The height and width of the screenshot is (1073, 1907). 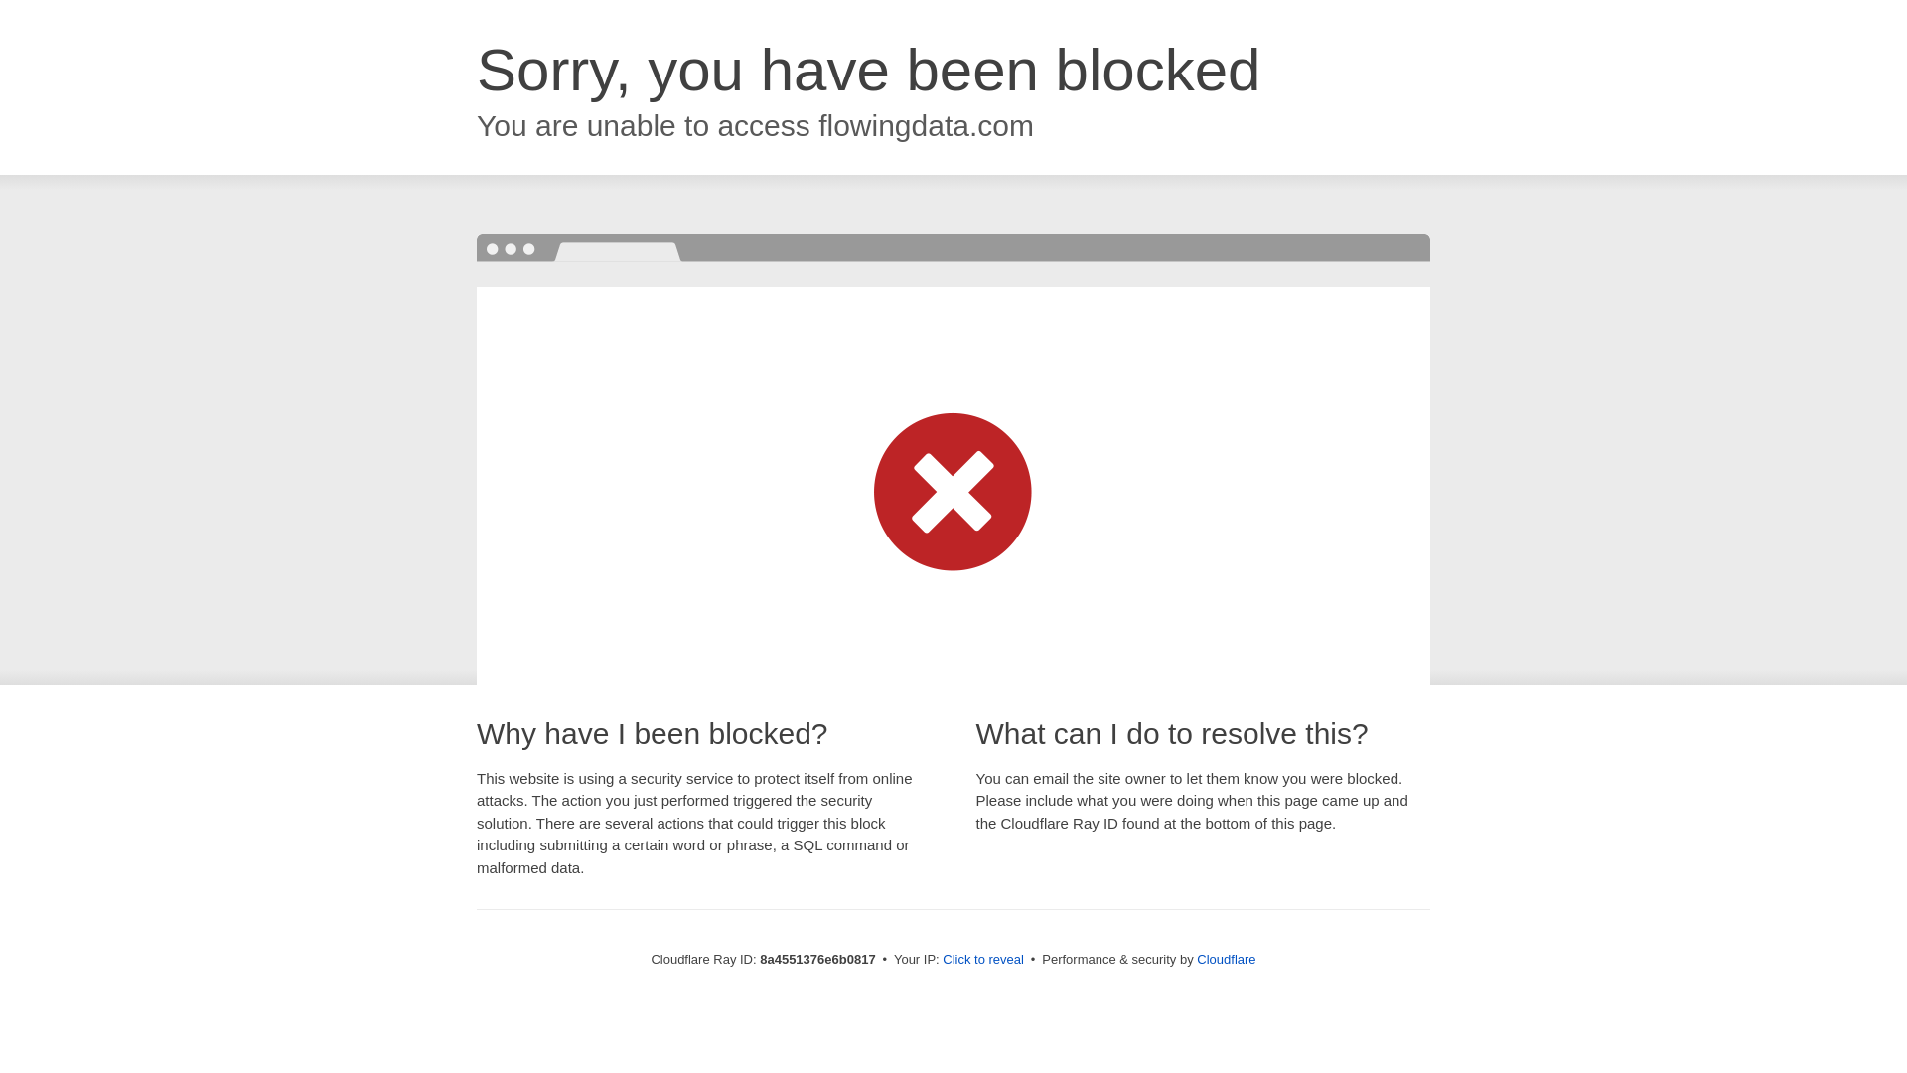 What do you see at coordinates (983, 960) in the screenshot?
I see `Click to reveal` at bounding box center [983, 960].